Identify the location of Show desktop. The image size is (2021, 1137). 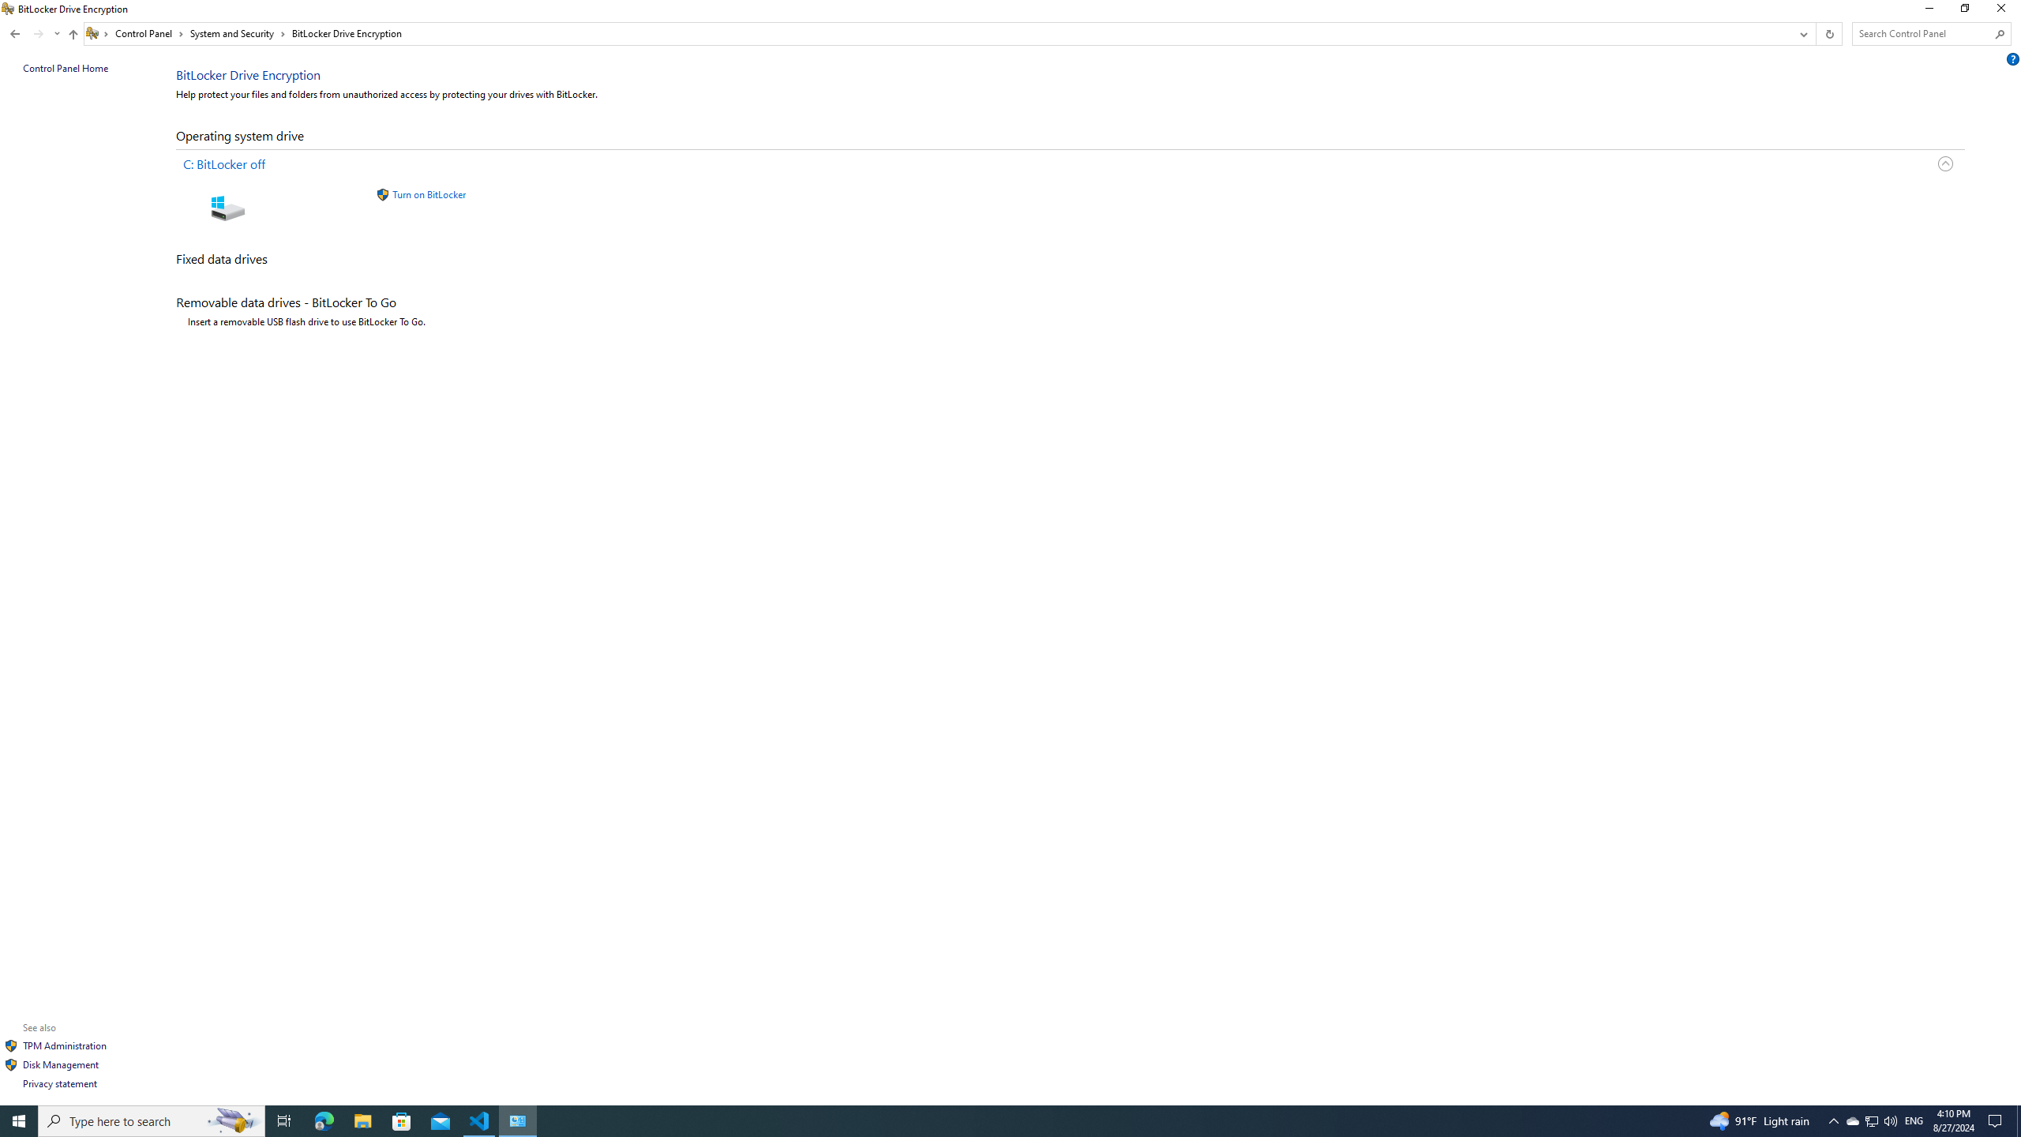
(2019, 1121).